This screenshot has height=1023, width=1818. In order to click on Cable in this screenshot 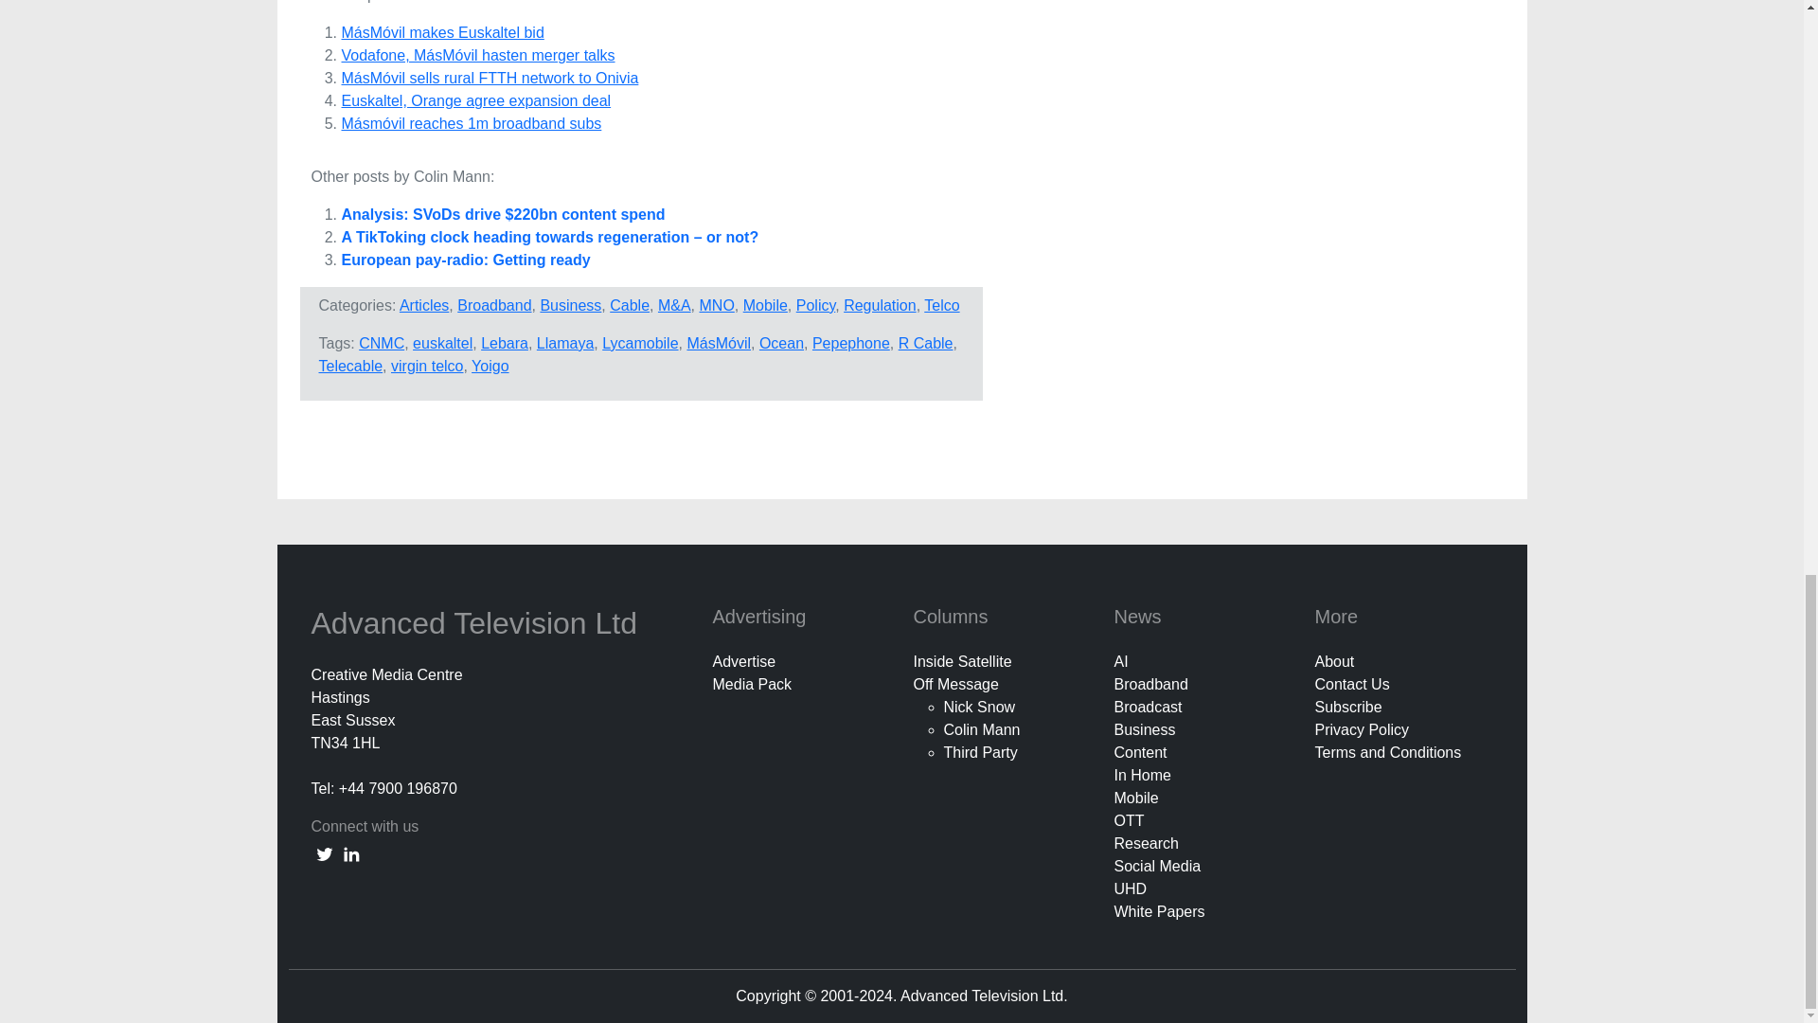, I will do `click(629, 305)`.